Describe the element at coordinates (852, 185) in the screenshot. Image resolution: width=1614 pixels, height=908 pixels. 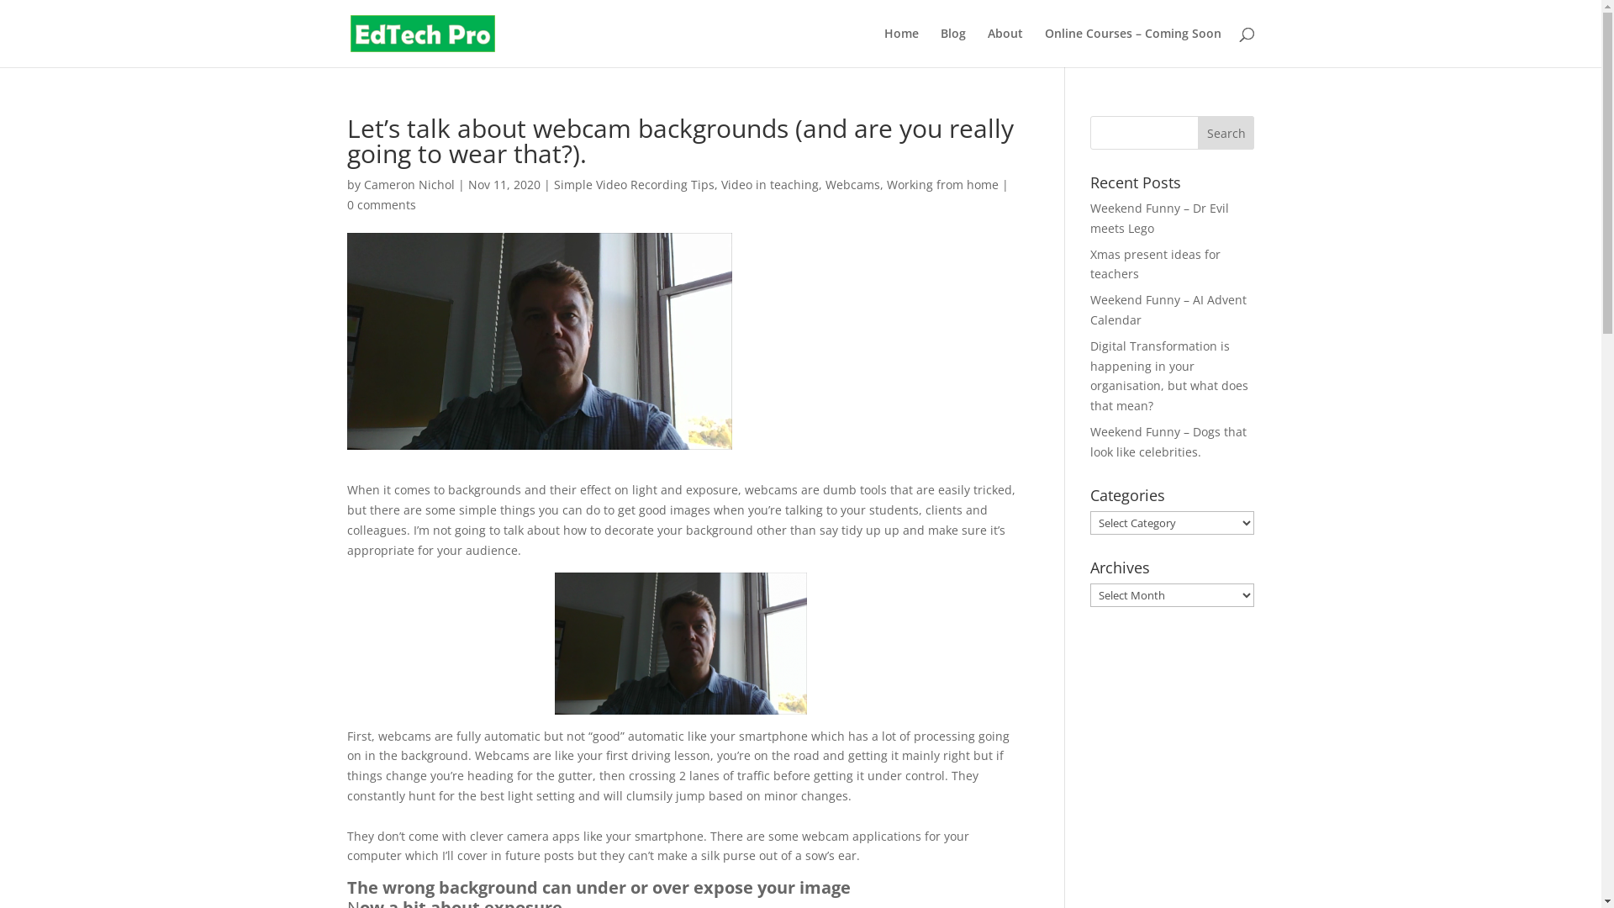
I see `Webcams` at that location.